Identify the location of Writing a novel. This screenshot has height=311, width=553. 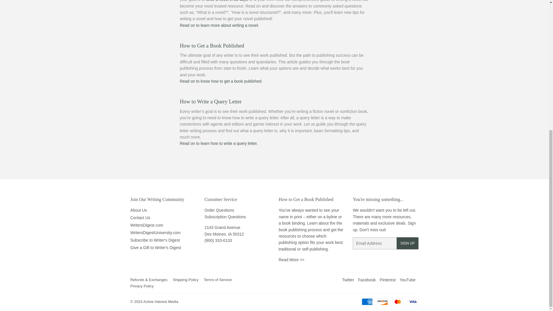
(219, 25).